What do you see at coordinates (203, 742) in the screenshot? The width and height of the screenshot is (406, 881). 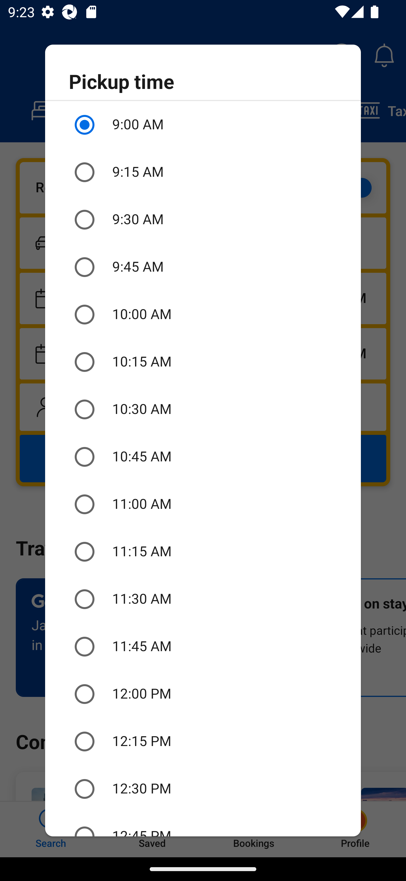 I see `12:15 PM` at bounding box center [203, 742].